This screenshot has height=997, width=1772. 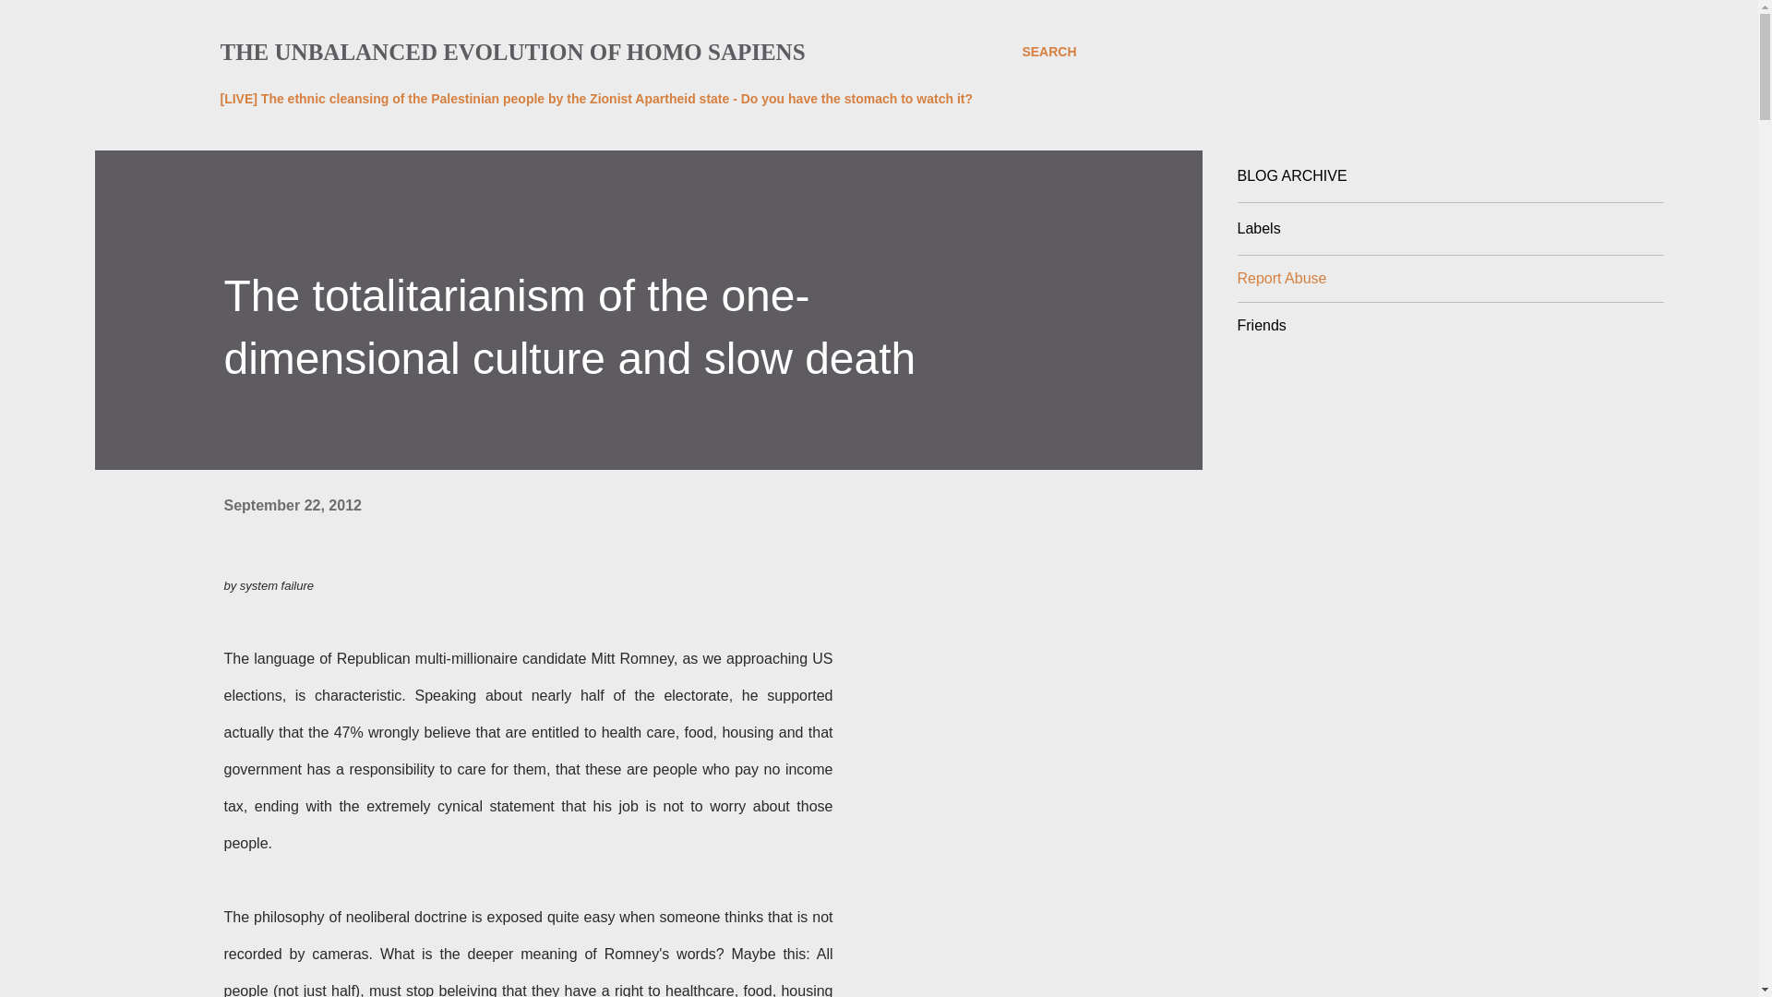 I want to click on September 22, 2012, so click(x=292, y=505).